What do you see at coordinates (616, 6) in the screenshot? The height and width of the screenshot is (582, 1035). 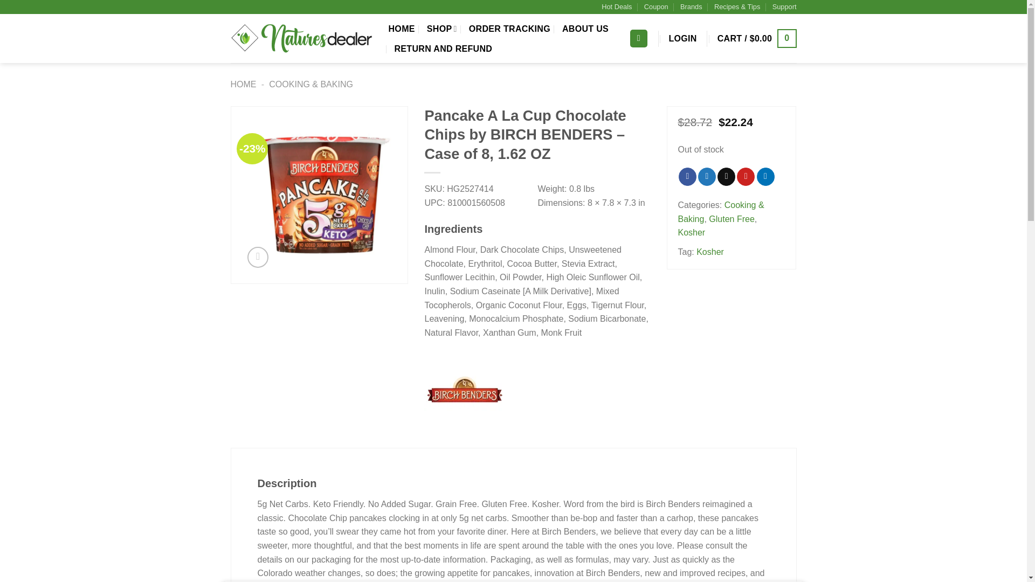 I see `Hot Deals` at bounding box center [616, 6].